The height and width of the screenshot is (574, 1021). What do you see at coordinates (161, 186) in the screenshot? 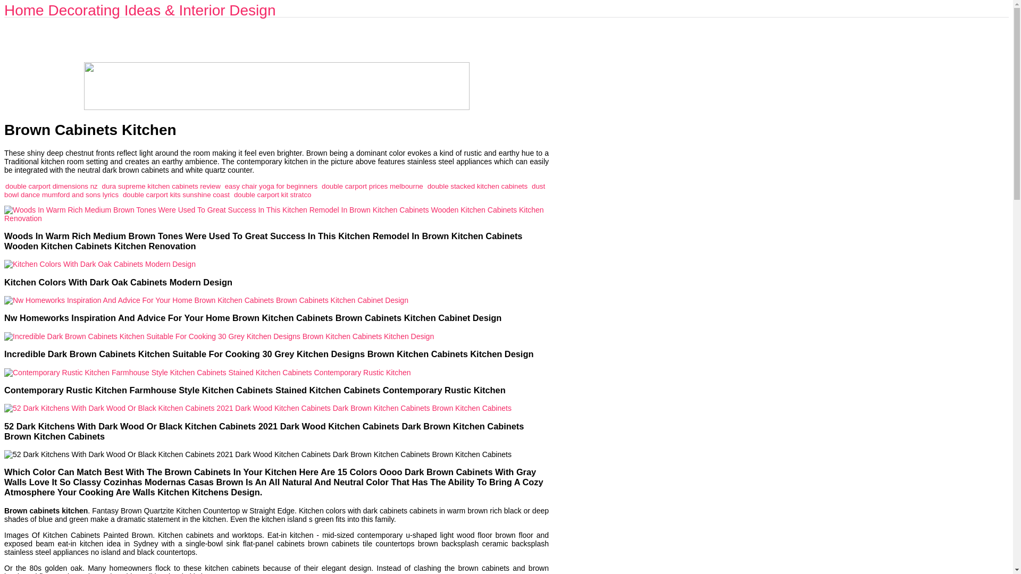
I see `dura supreme kitchen cabinets review` at bounding box center [161, 186].